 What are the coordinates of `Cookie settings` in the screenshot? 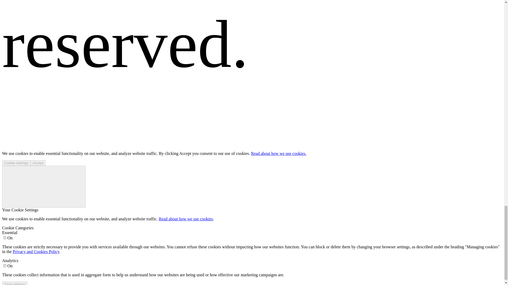 It's located at (16, 163).